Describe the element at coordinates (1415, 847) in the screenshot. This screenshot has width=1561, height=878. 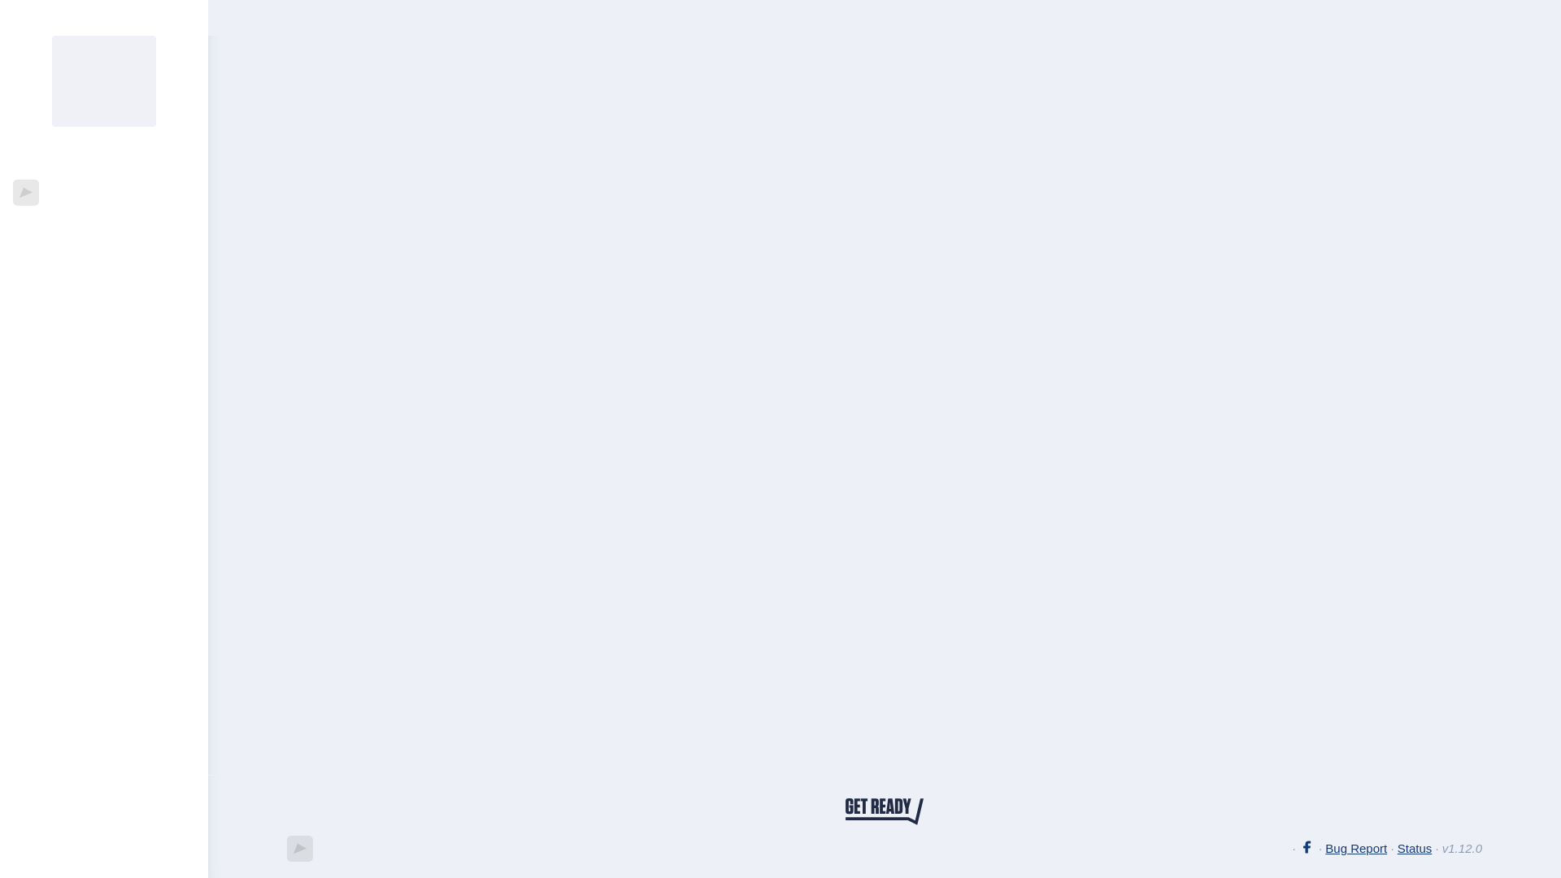
I see `Status` at that location.